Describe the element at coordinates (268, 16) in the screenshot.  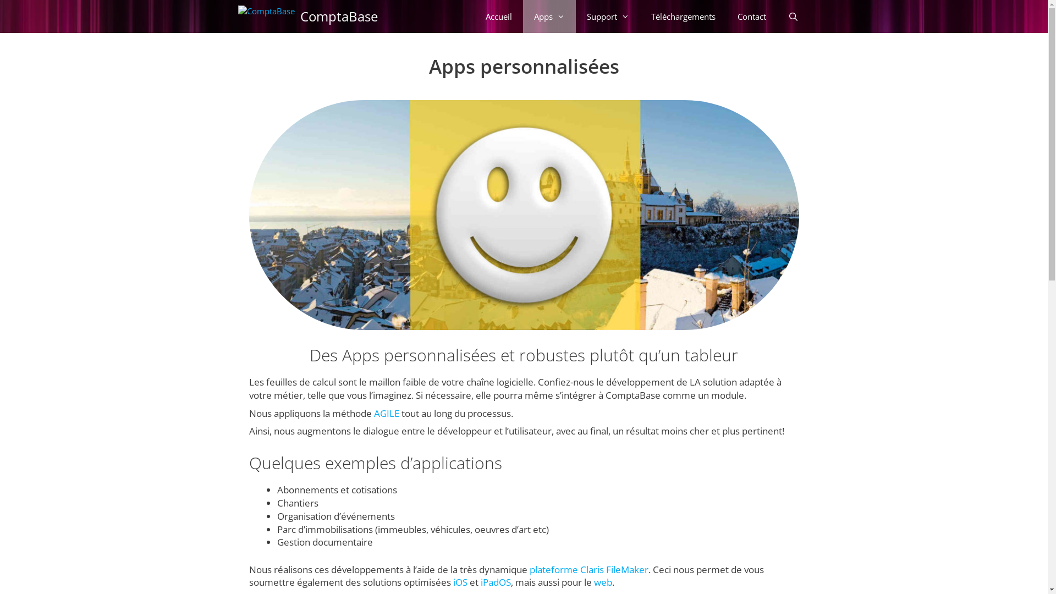
I see `ComptaBase` at that location.